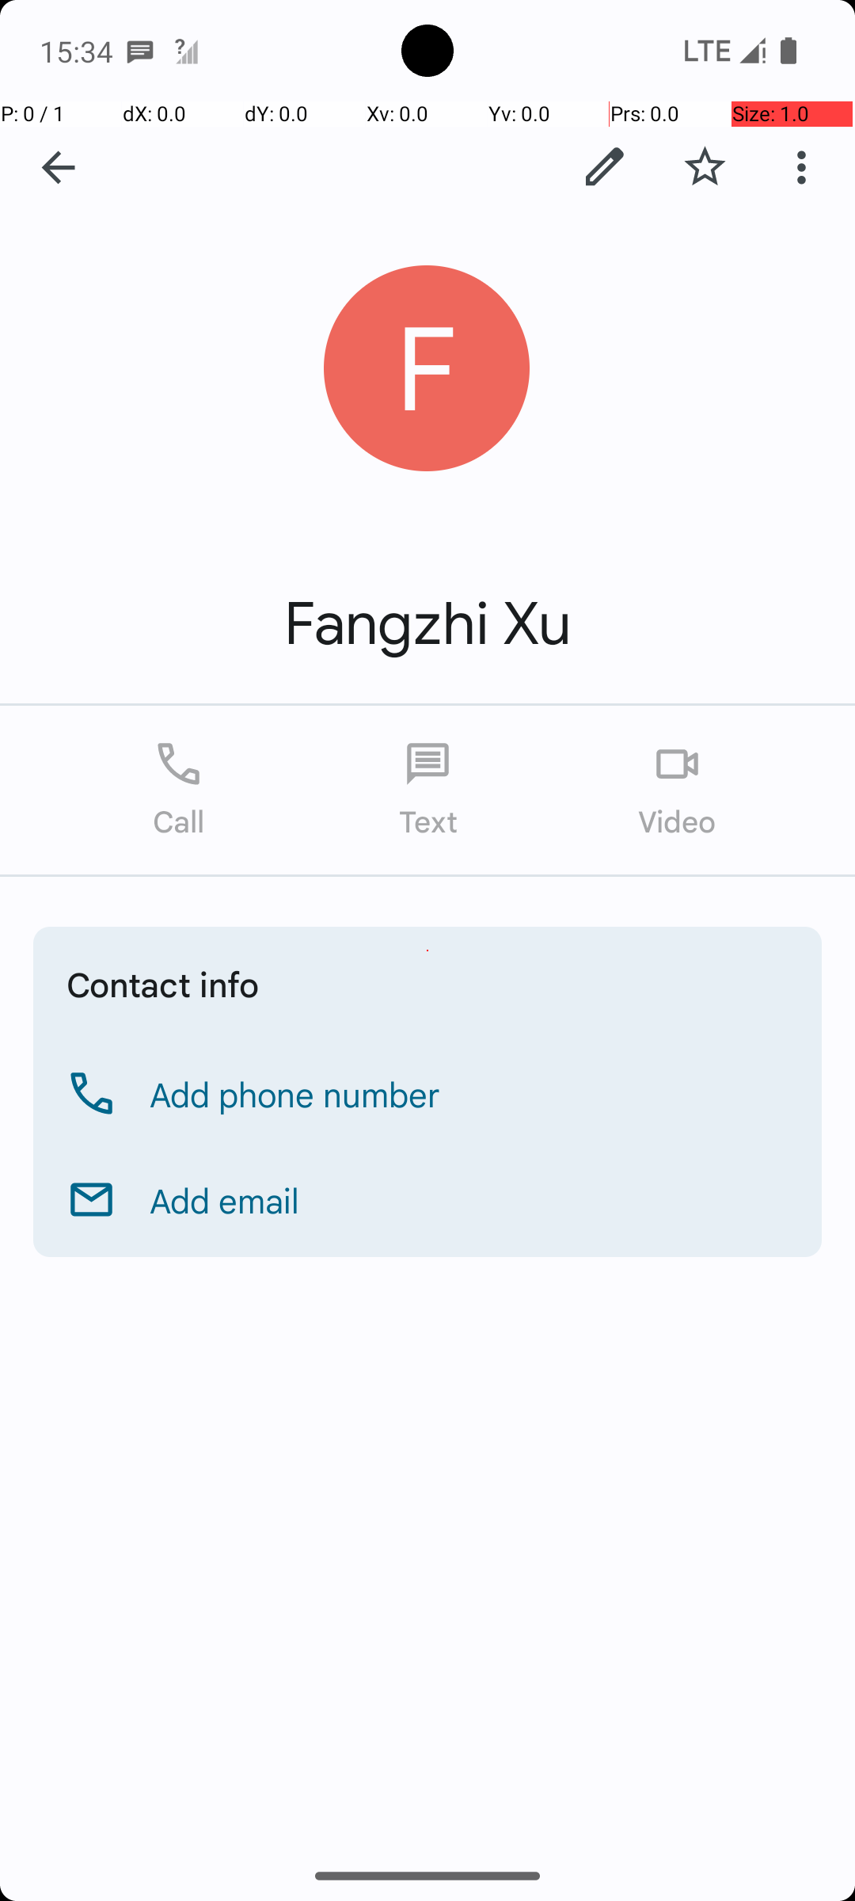 Image resolution: width=855 pixels, height=1901 pixels. Describe the element at coordinates (705, 167) in the screenshot. I see `Add to favorites` at that location.